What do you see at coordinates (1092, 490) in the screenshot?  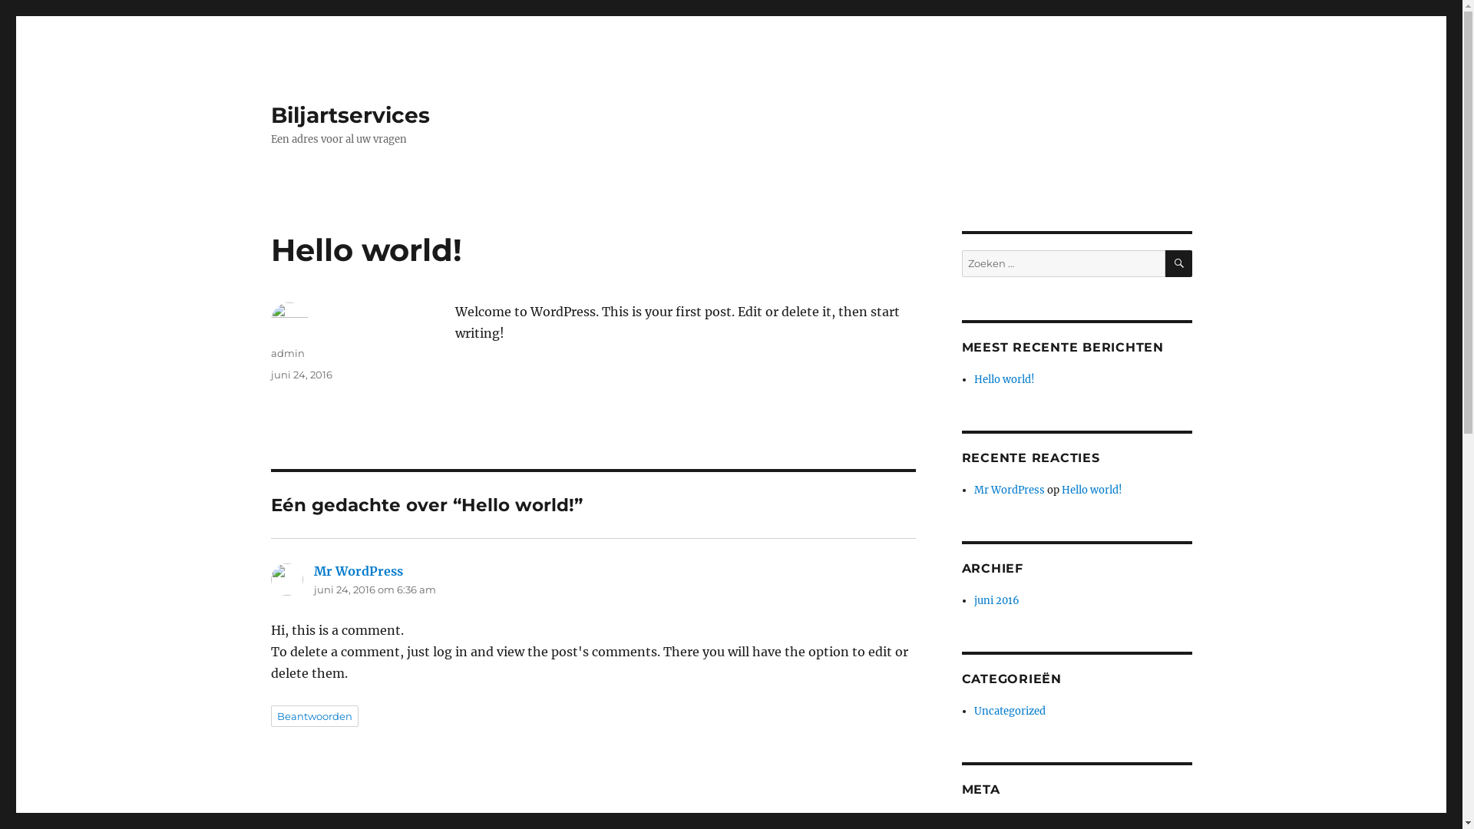 I see `Hello world!` at bounding box center [1092, 490].